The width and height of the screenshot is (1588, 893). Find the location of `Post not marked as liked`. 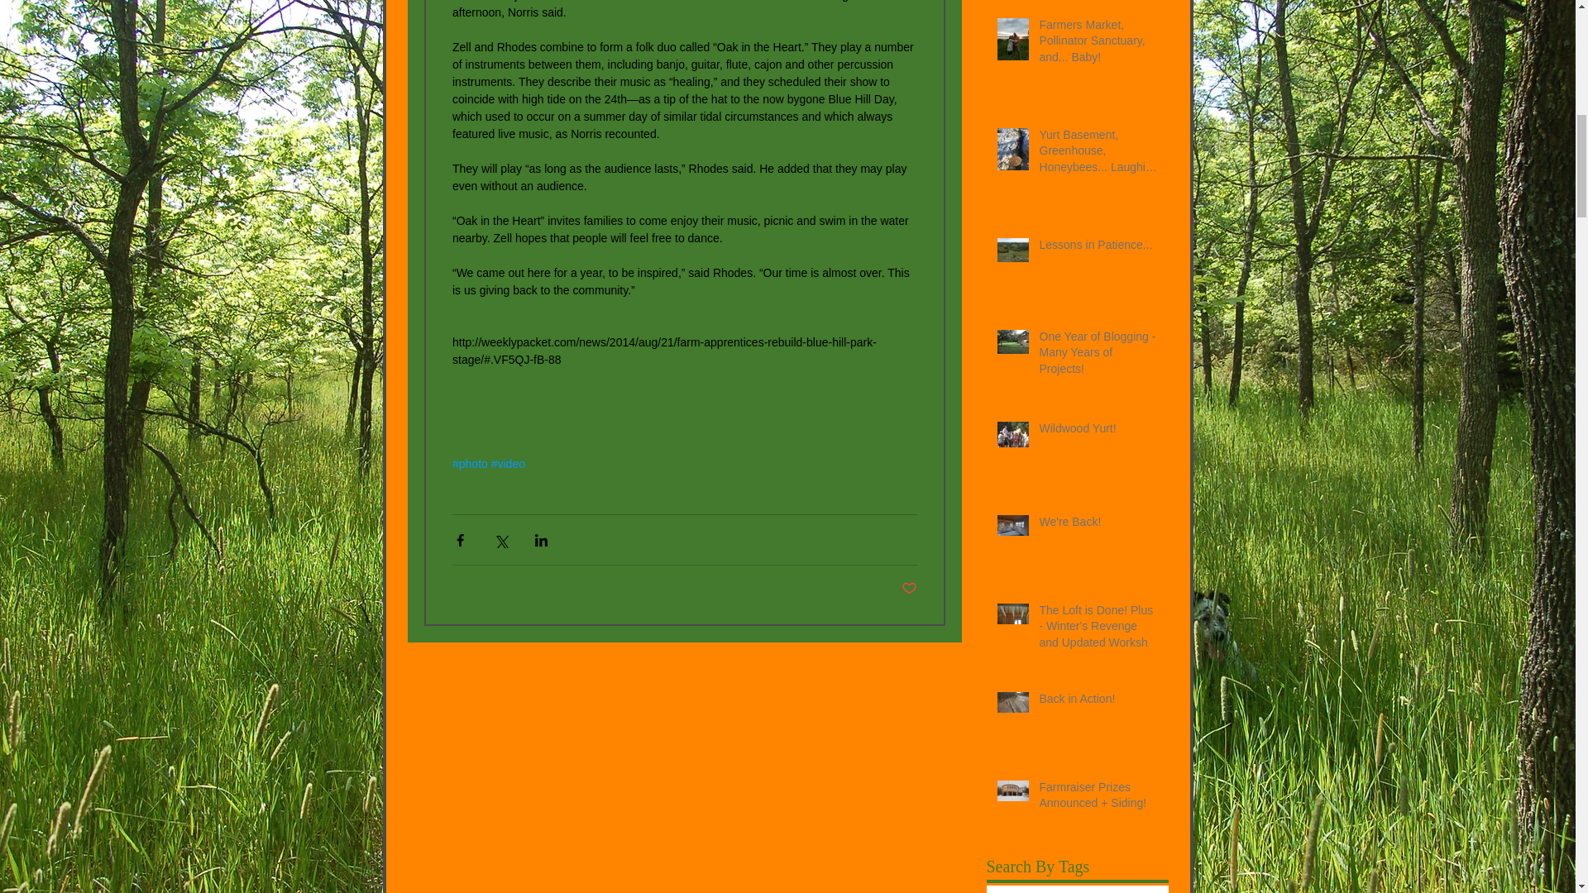

Post not marked as liked is located at coordinates (910, 589).